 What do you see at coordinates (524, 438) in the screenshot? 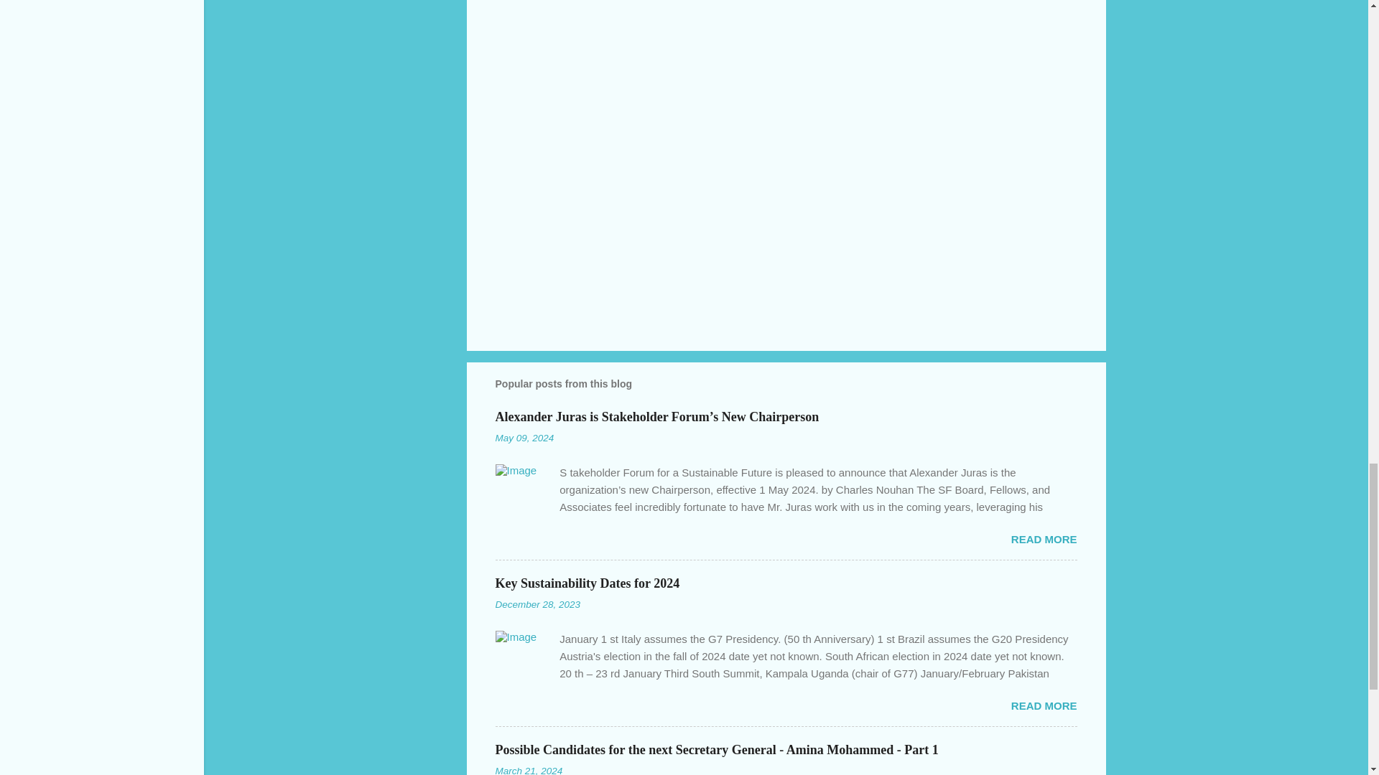
I see `permanent link` at bounding box center [524, 438].